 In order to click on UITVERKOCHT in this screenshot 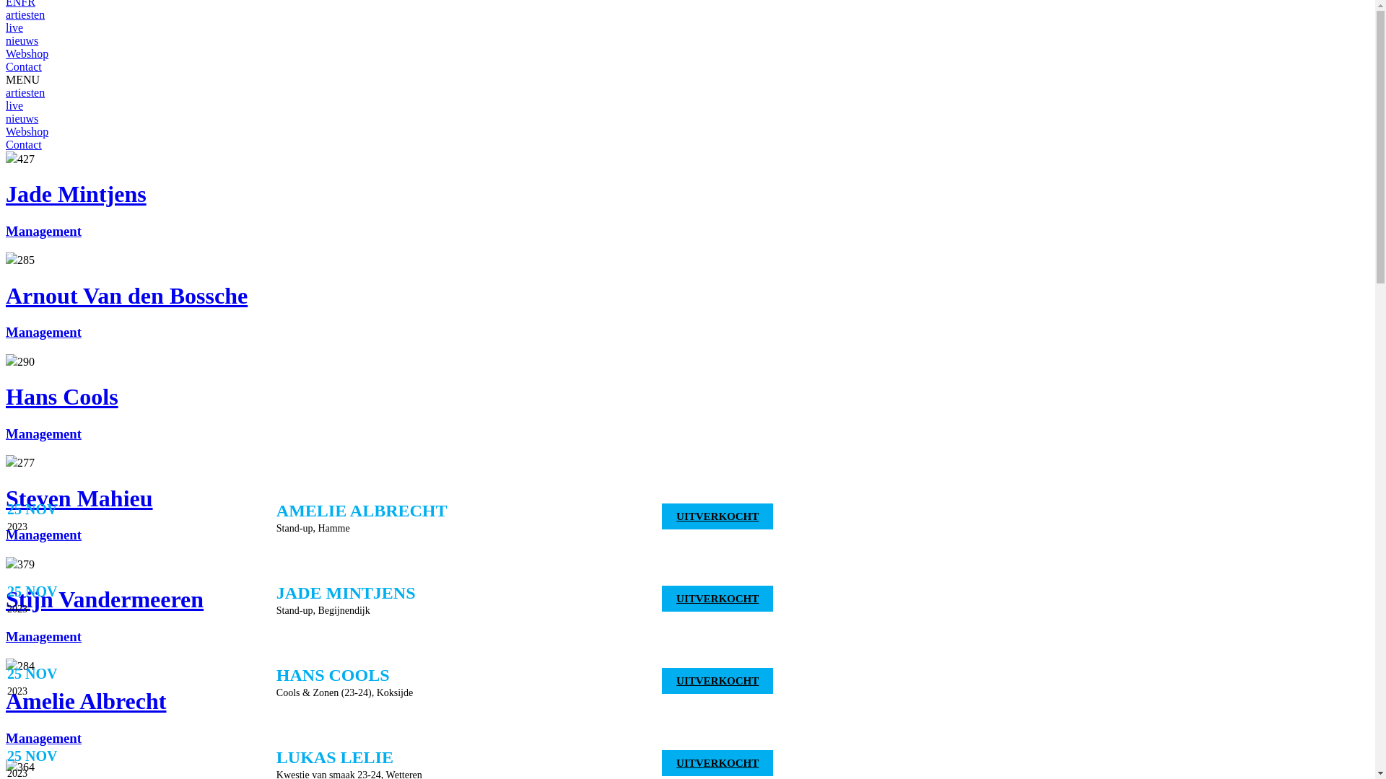, I will do `click(718, 599)`.